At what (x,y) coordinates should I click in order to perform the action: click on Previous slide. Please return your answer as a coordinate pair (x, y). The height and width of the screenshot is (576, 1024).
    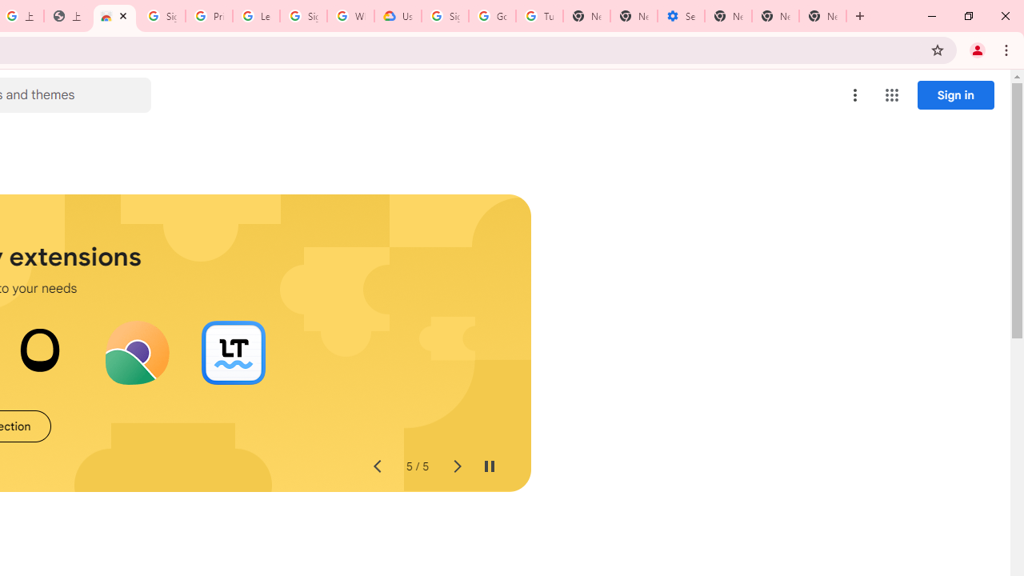
    Looking at the image, I should click on (376, 467).